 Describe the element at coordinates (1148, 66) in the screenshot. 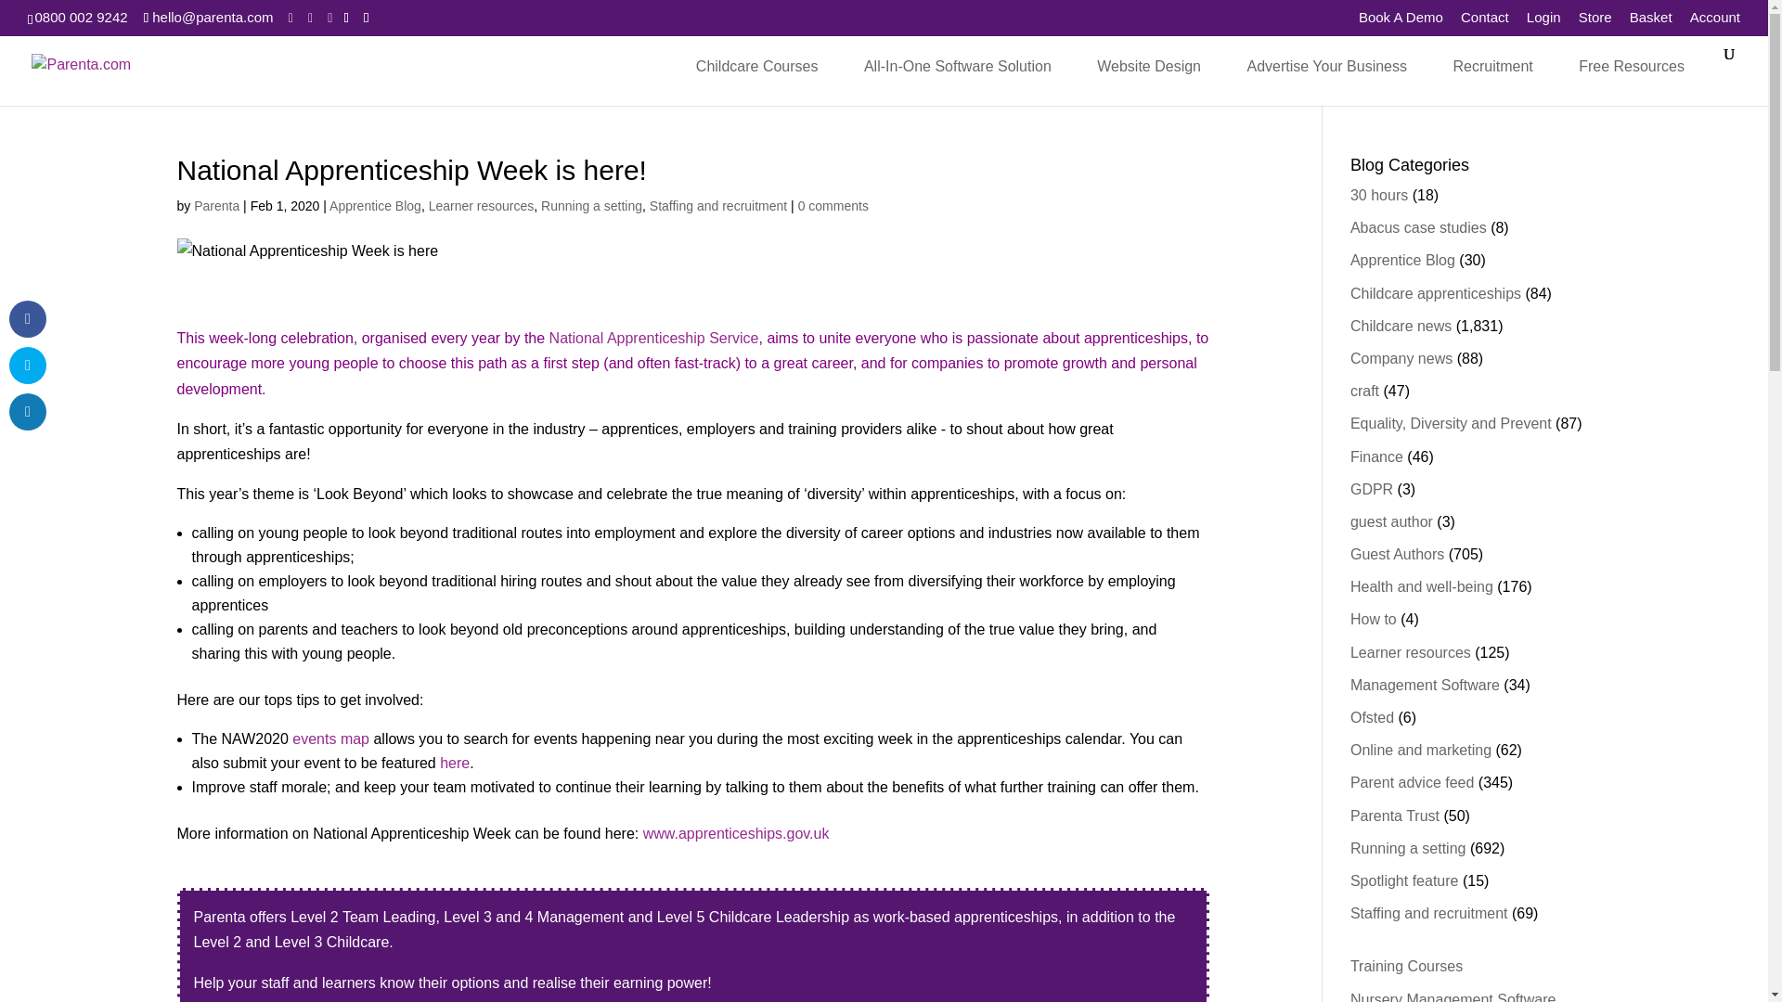

I see `Website Design` at that location.